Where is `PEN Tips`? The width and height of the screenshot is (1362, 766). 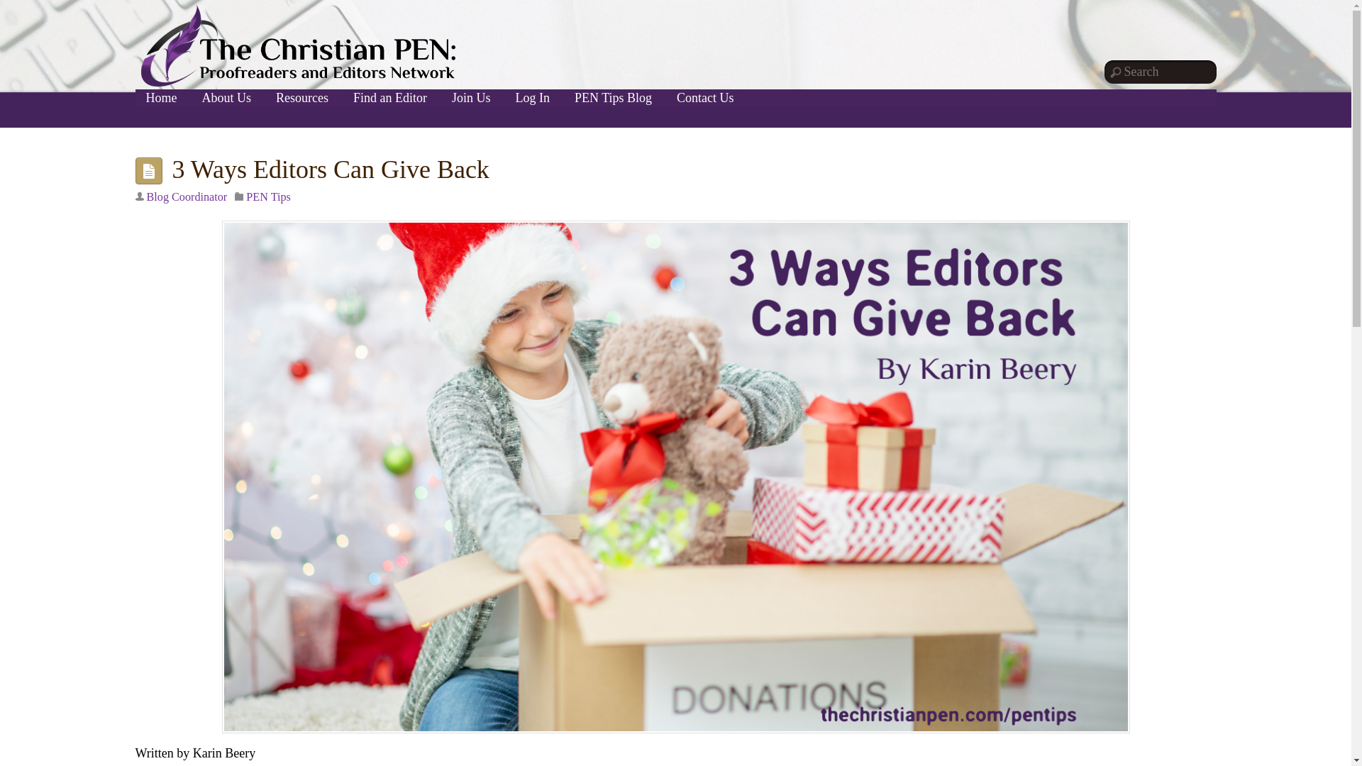 PEN Tips is located at coordinates (268, 197).